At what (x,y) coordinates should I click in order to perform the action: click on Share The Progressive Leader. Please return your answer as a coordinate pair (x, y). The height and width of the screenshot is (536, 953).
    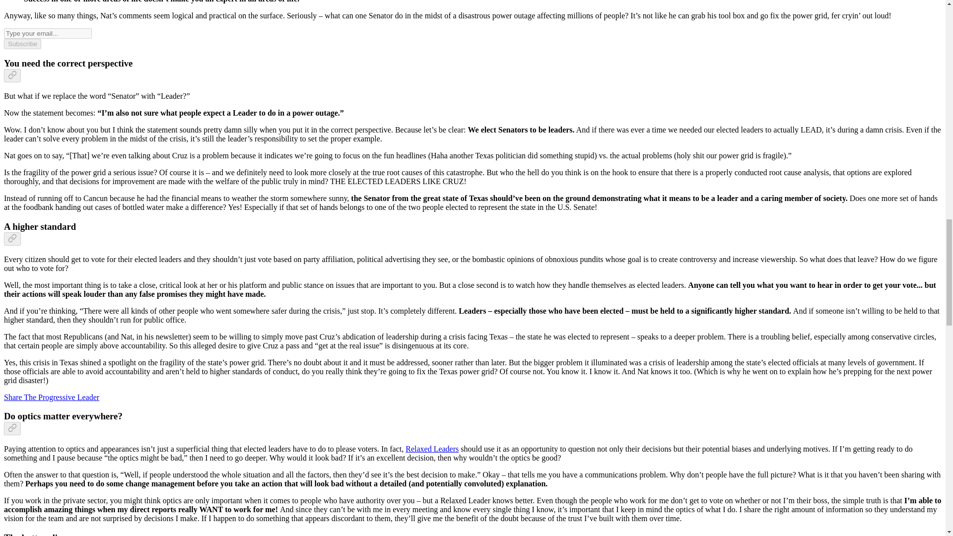
    Looking at the image, I should click on (51, 397).